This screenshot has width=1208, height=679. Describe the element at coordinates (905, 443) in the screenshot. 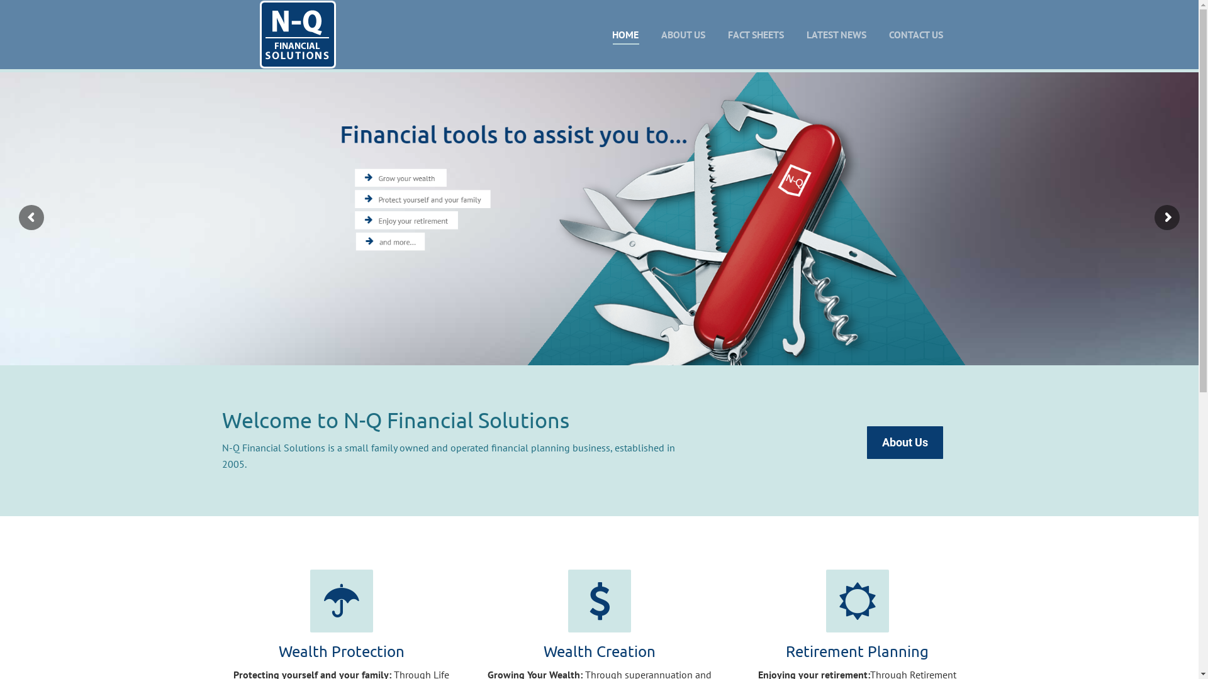

I see `About Us` at that location.